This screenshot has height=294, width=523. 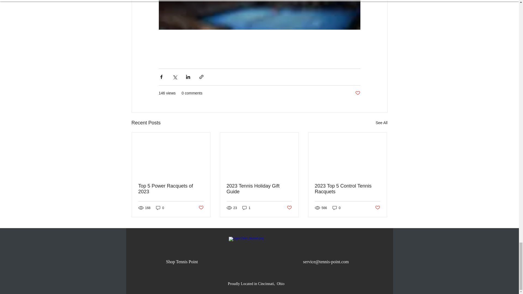 I want to click on Post not marked as liked, so click(x=357, y=93).